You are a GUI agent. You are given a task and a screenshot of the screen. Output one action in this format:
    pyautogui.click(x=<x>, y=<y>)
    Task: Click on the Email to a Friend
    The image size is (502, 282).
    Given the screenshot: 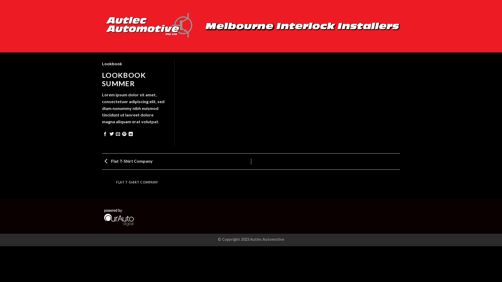 What is the action you would take?
    pyautogui.click(x=118, y=134)
    